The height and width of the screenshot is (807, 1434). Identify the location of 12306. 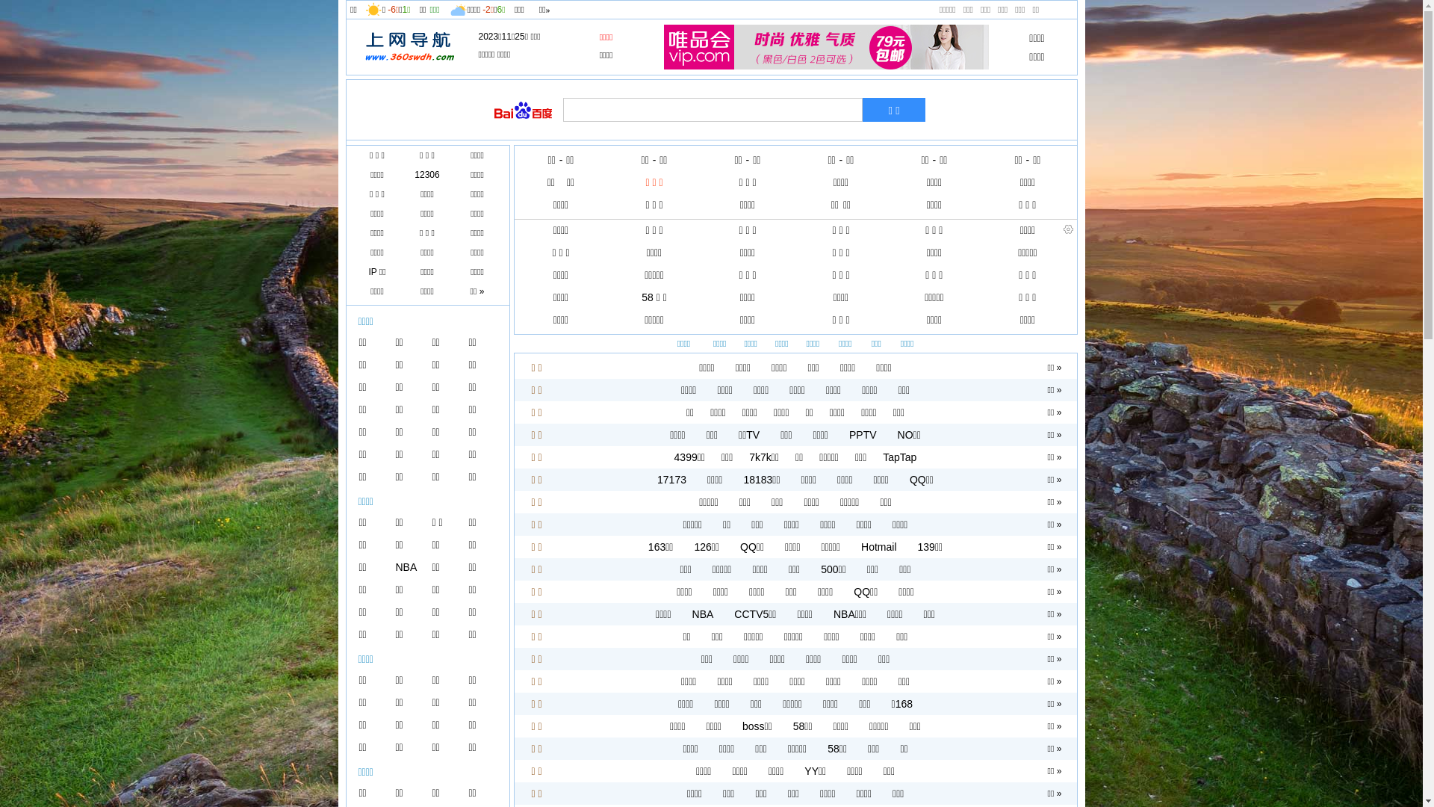
(427, 175).